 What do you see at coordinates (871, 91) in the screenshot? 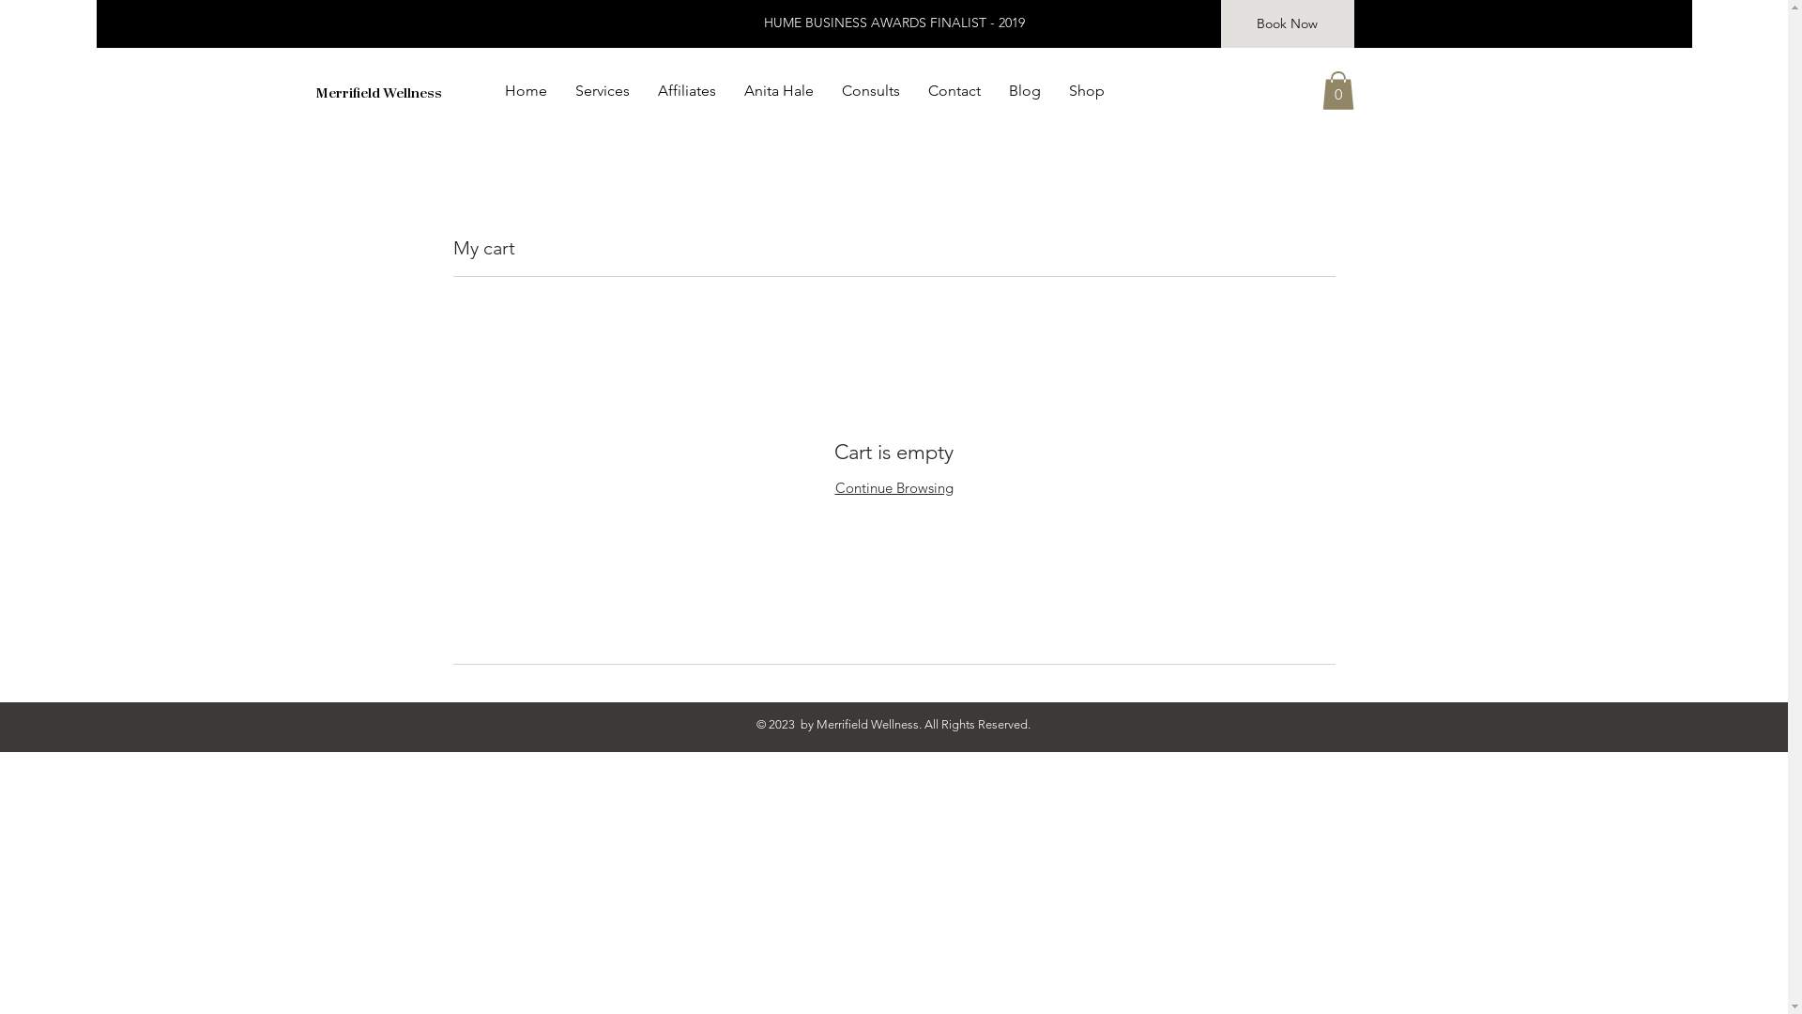
I see `Consults` at bounding box center [871, 91].